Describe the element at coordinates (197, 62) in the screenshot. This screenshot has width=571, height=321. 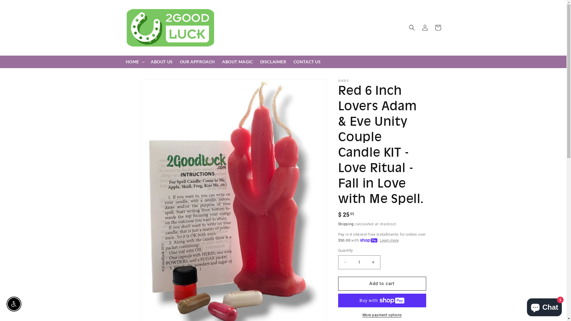
I see `OUR APPROACH` at that location.